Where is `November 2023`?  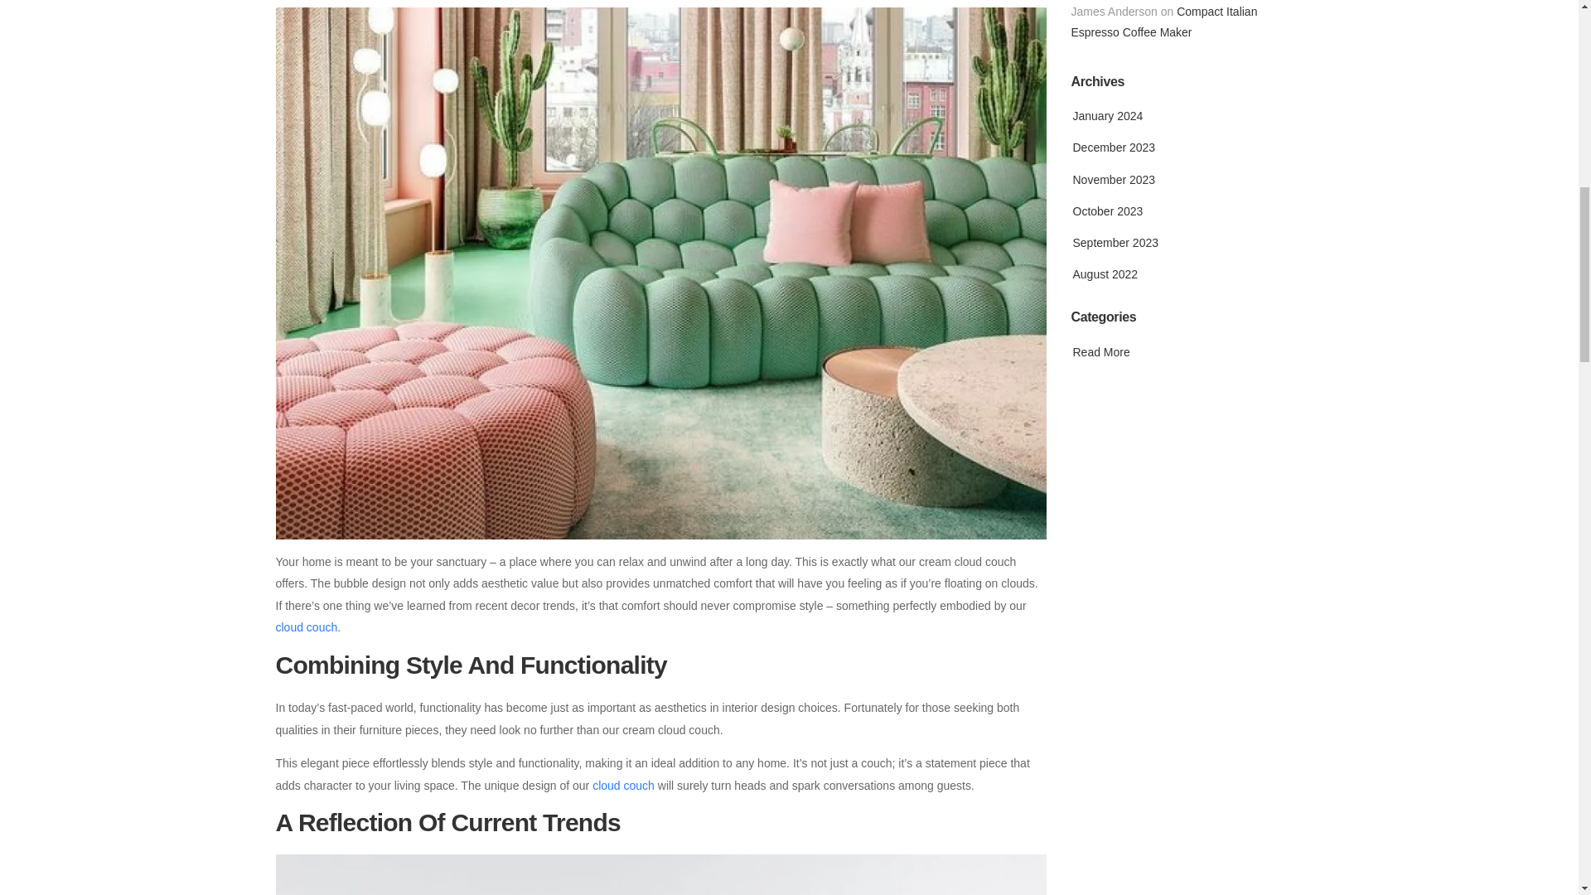 November 2023 is located at coordinates (1112, 179).